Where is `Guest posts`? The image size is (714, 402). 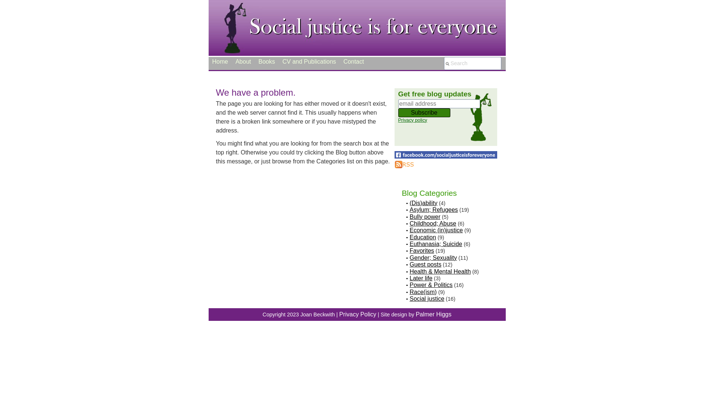
Guest posts is located at coordinates (425, 264).